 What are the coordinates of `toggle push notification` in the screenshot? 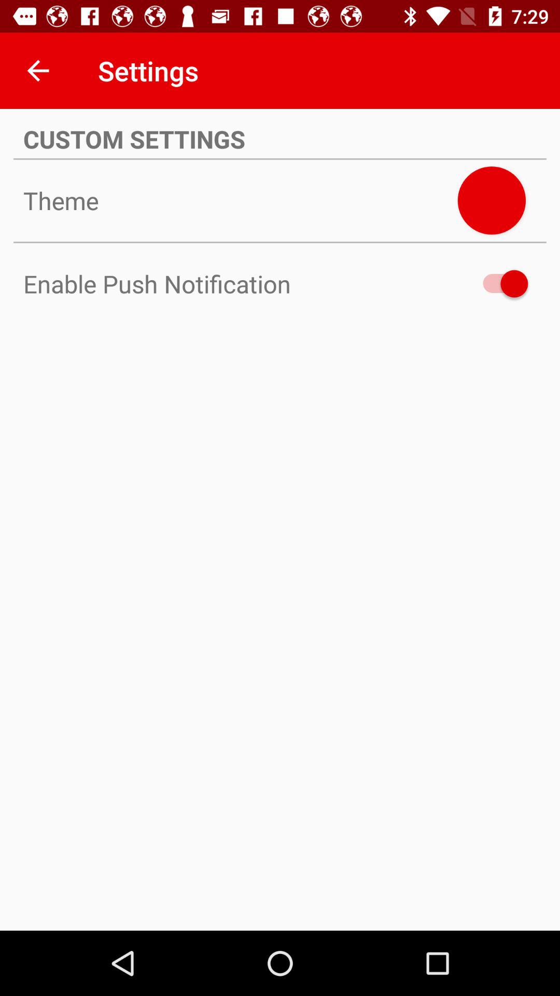 It's located at (500, 283).